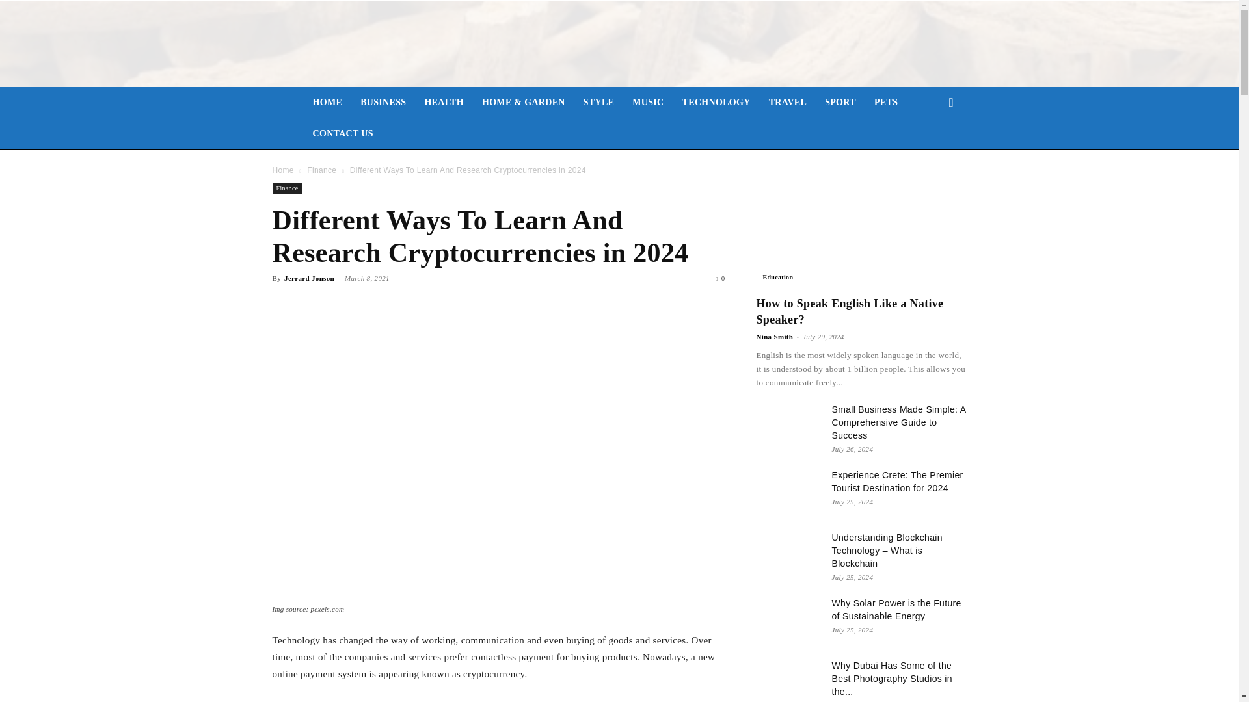  Describe the element at coordinates (342, 134) in the screenshot. I see `CONTACT US` at that location.